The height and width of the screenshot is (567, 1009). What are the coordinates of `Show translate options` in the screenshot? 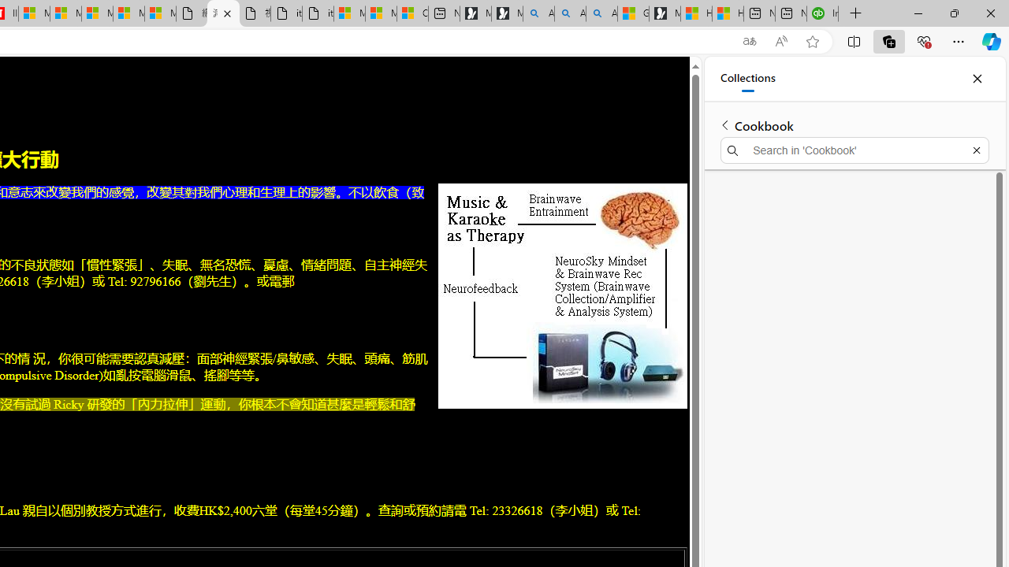 It's located at (749, 42).